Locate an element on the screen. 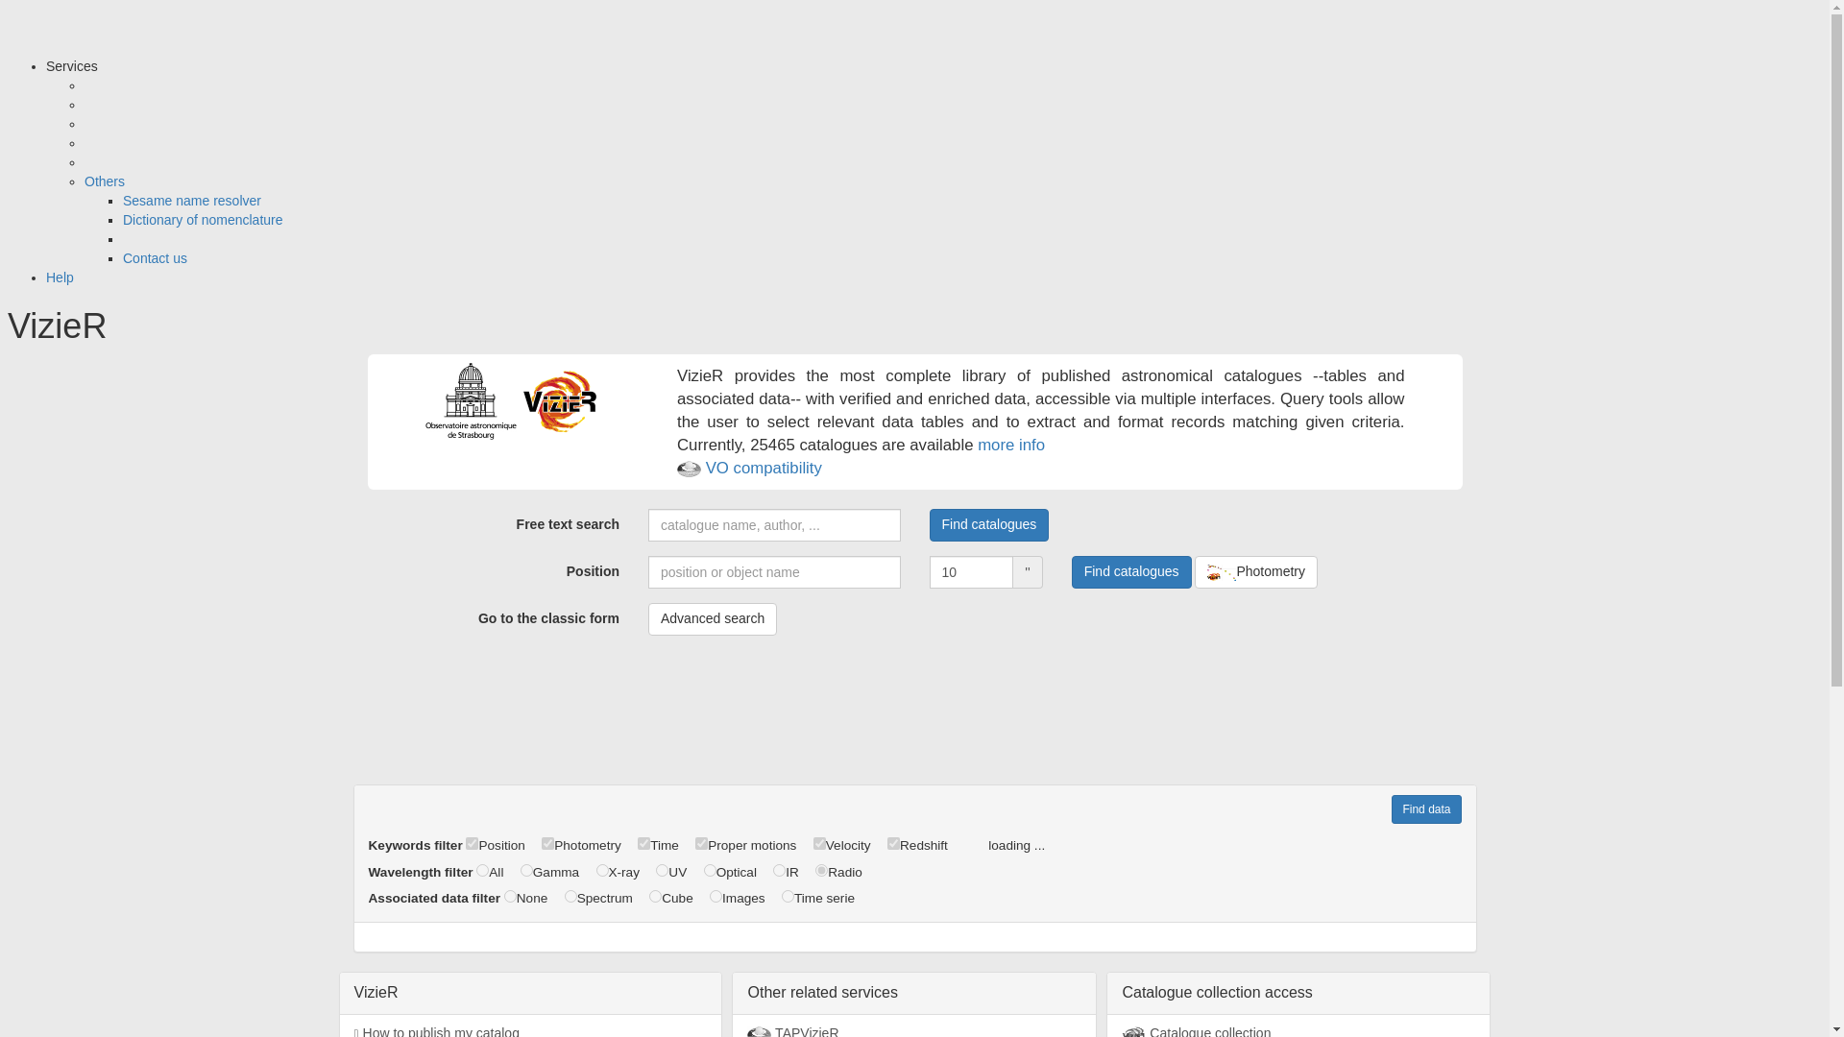 This screenshot has height=1037, width=1844. option6 is located at coordinates (893, 843).